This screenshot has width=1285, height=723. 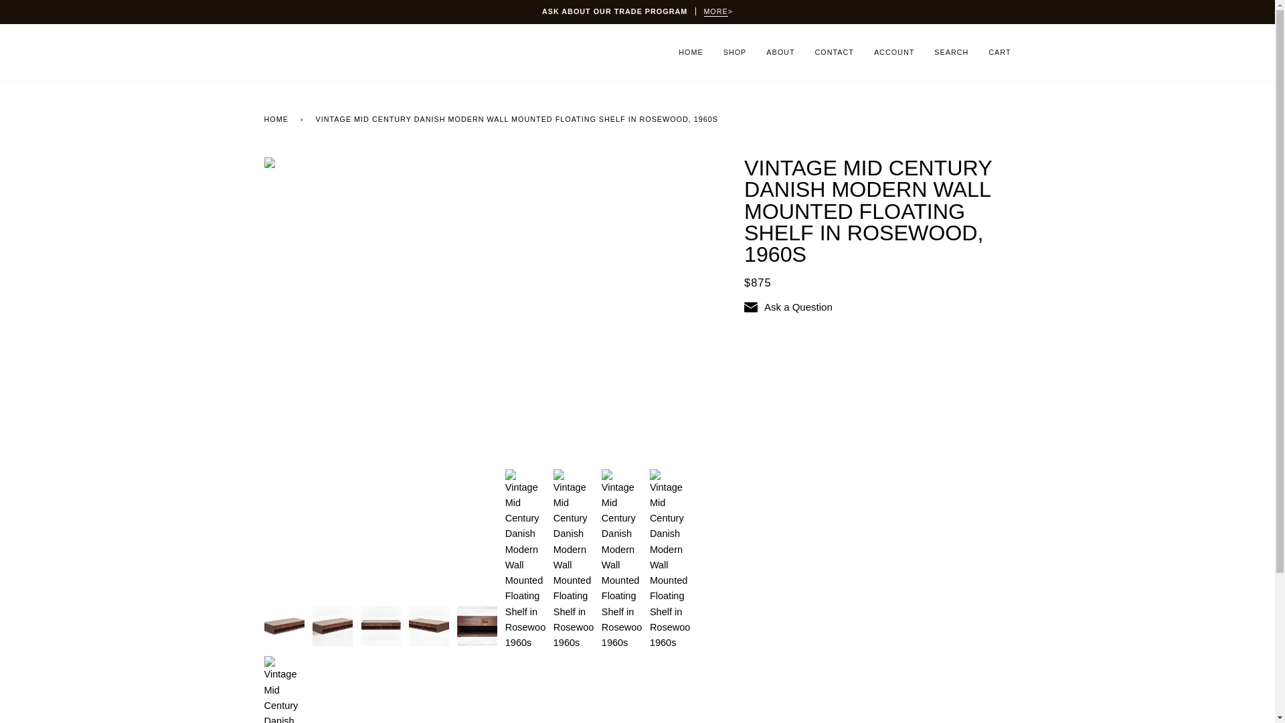 What do you see at coordinates (950, 52) in the screenshot?
I see `SEARCH` at bounding box center [950, 52].